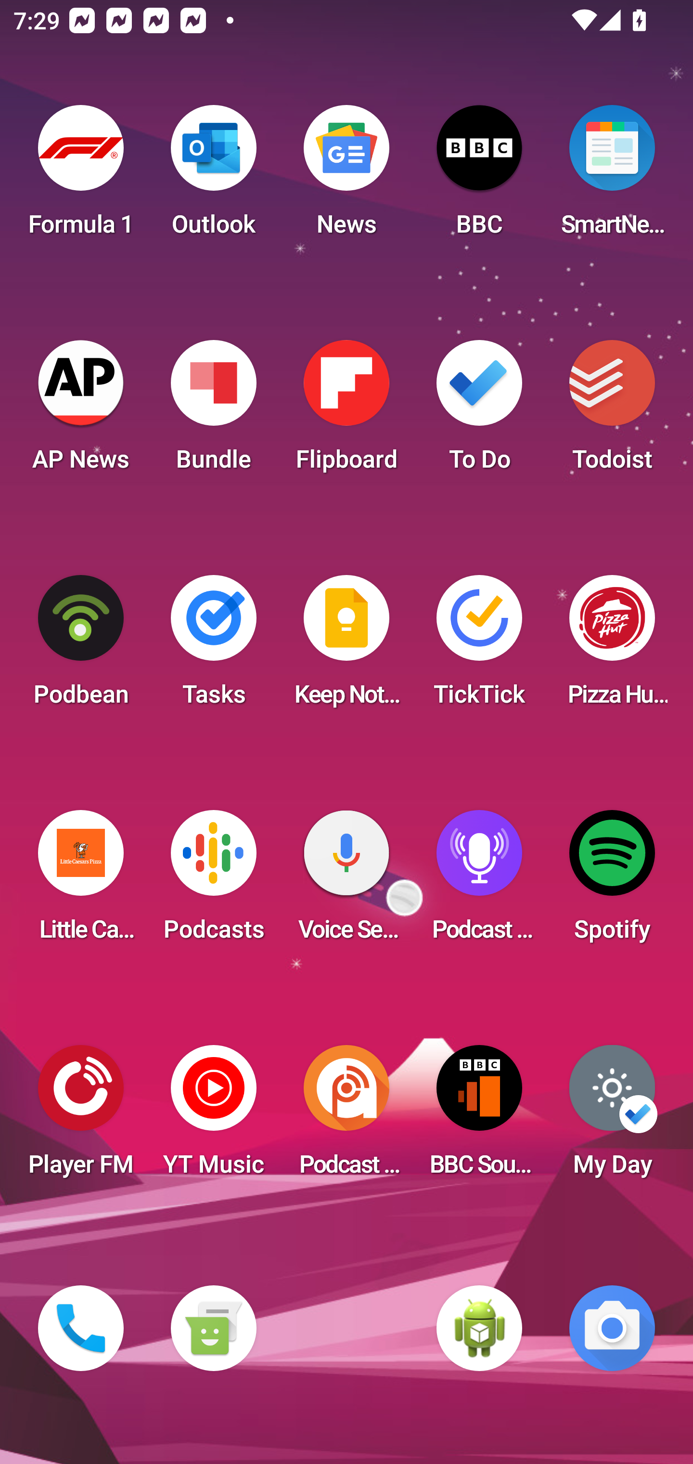 The height and width of the screenshot is (1464, 693). I want to click on Todoist, so click(612, 411).